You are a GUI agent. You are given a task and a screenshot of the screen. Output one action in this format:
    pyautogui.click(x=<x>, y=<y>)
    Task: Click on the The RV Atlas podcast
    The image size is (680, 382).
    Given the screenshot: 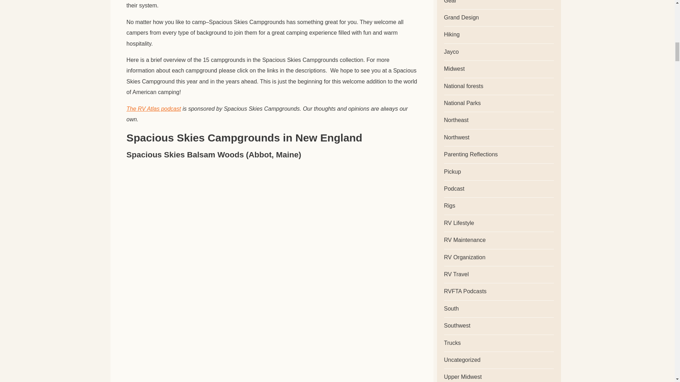 What is the action you would take?
    pyautogui.click(x=154, y=109)
    